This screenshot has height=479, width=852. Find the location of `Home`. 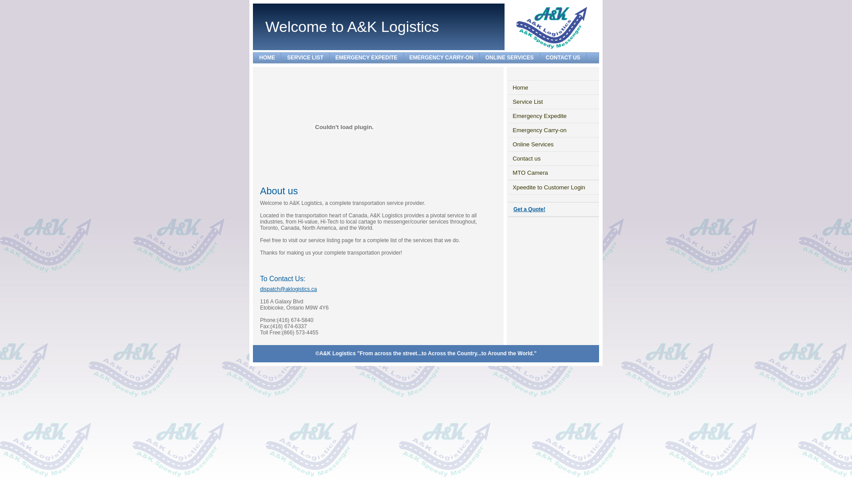

Home is located at coordinates (554, 88).